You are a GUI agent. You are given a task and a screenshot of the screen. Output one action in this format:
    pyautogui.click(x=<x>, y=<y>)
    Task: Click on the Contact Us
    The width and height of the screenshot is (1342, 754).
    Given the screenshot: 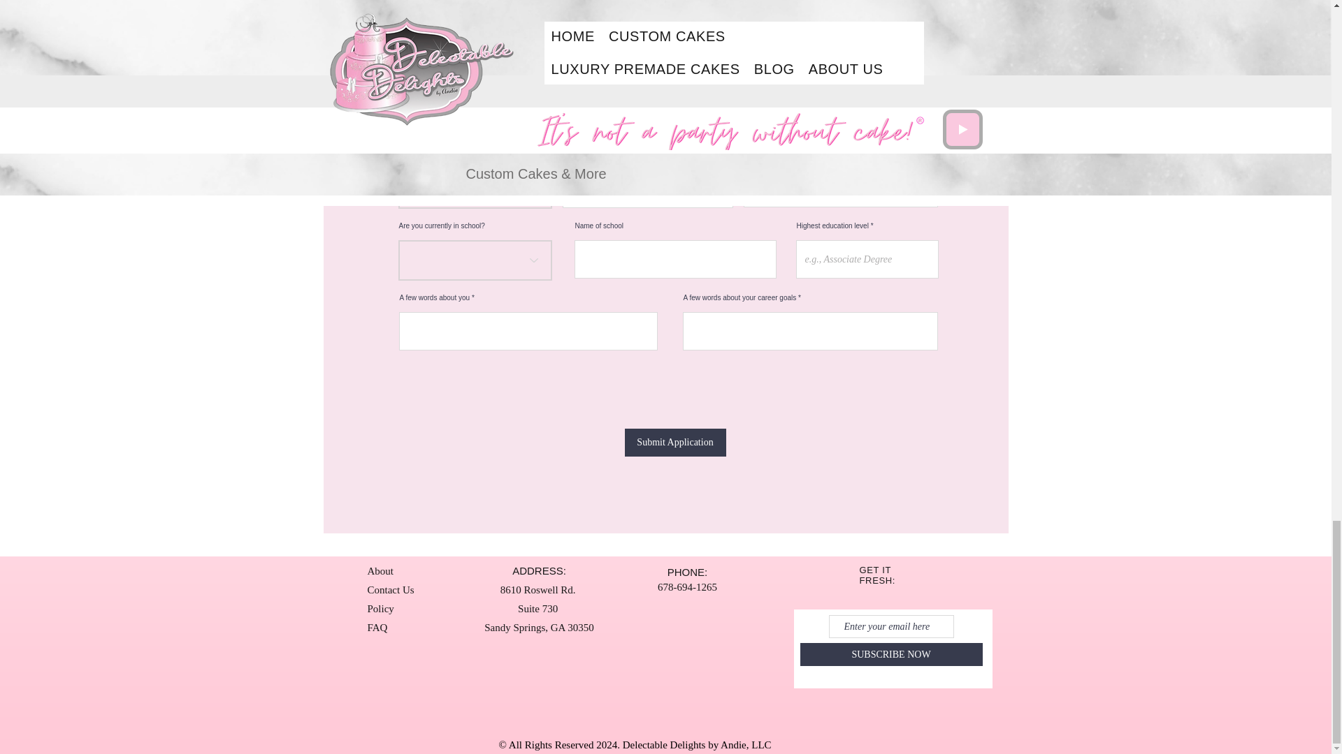 What is the action you would take?
    pyautogui.click(x=391, y=590)
    